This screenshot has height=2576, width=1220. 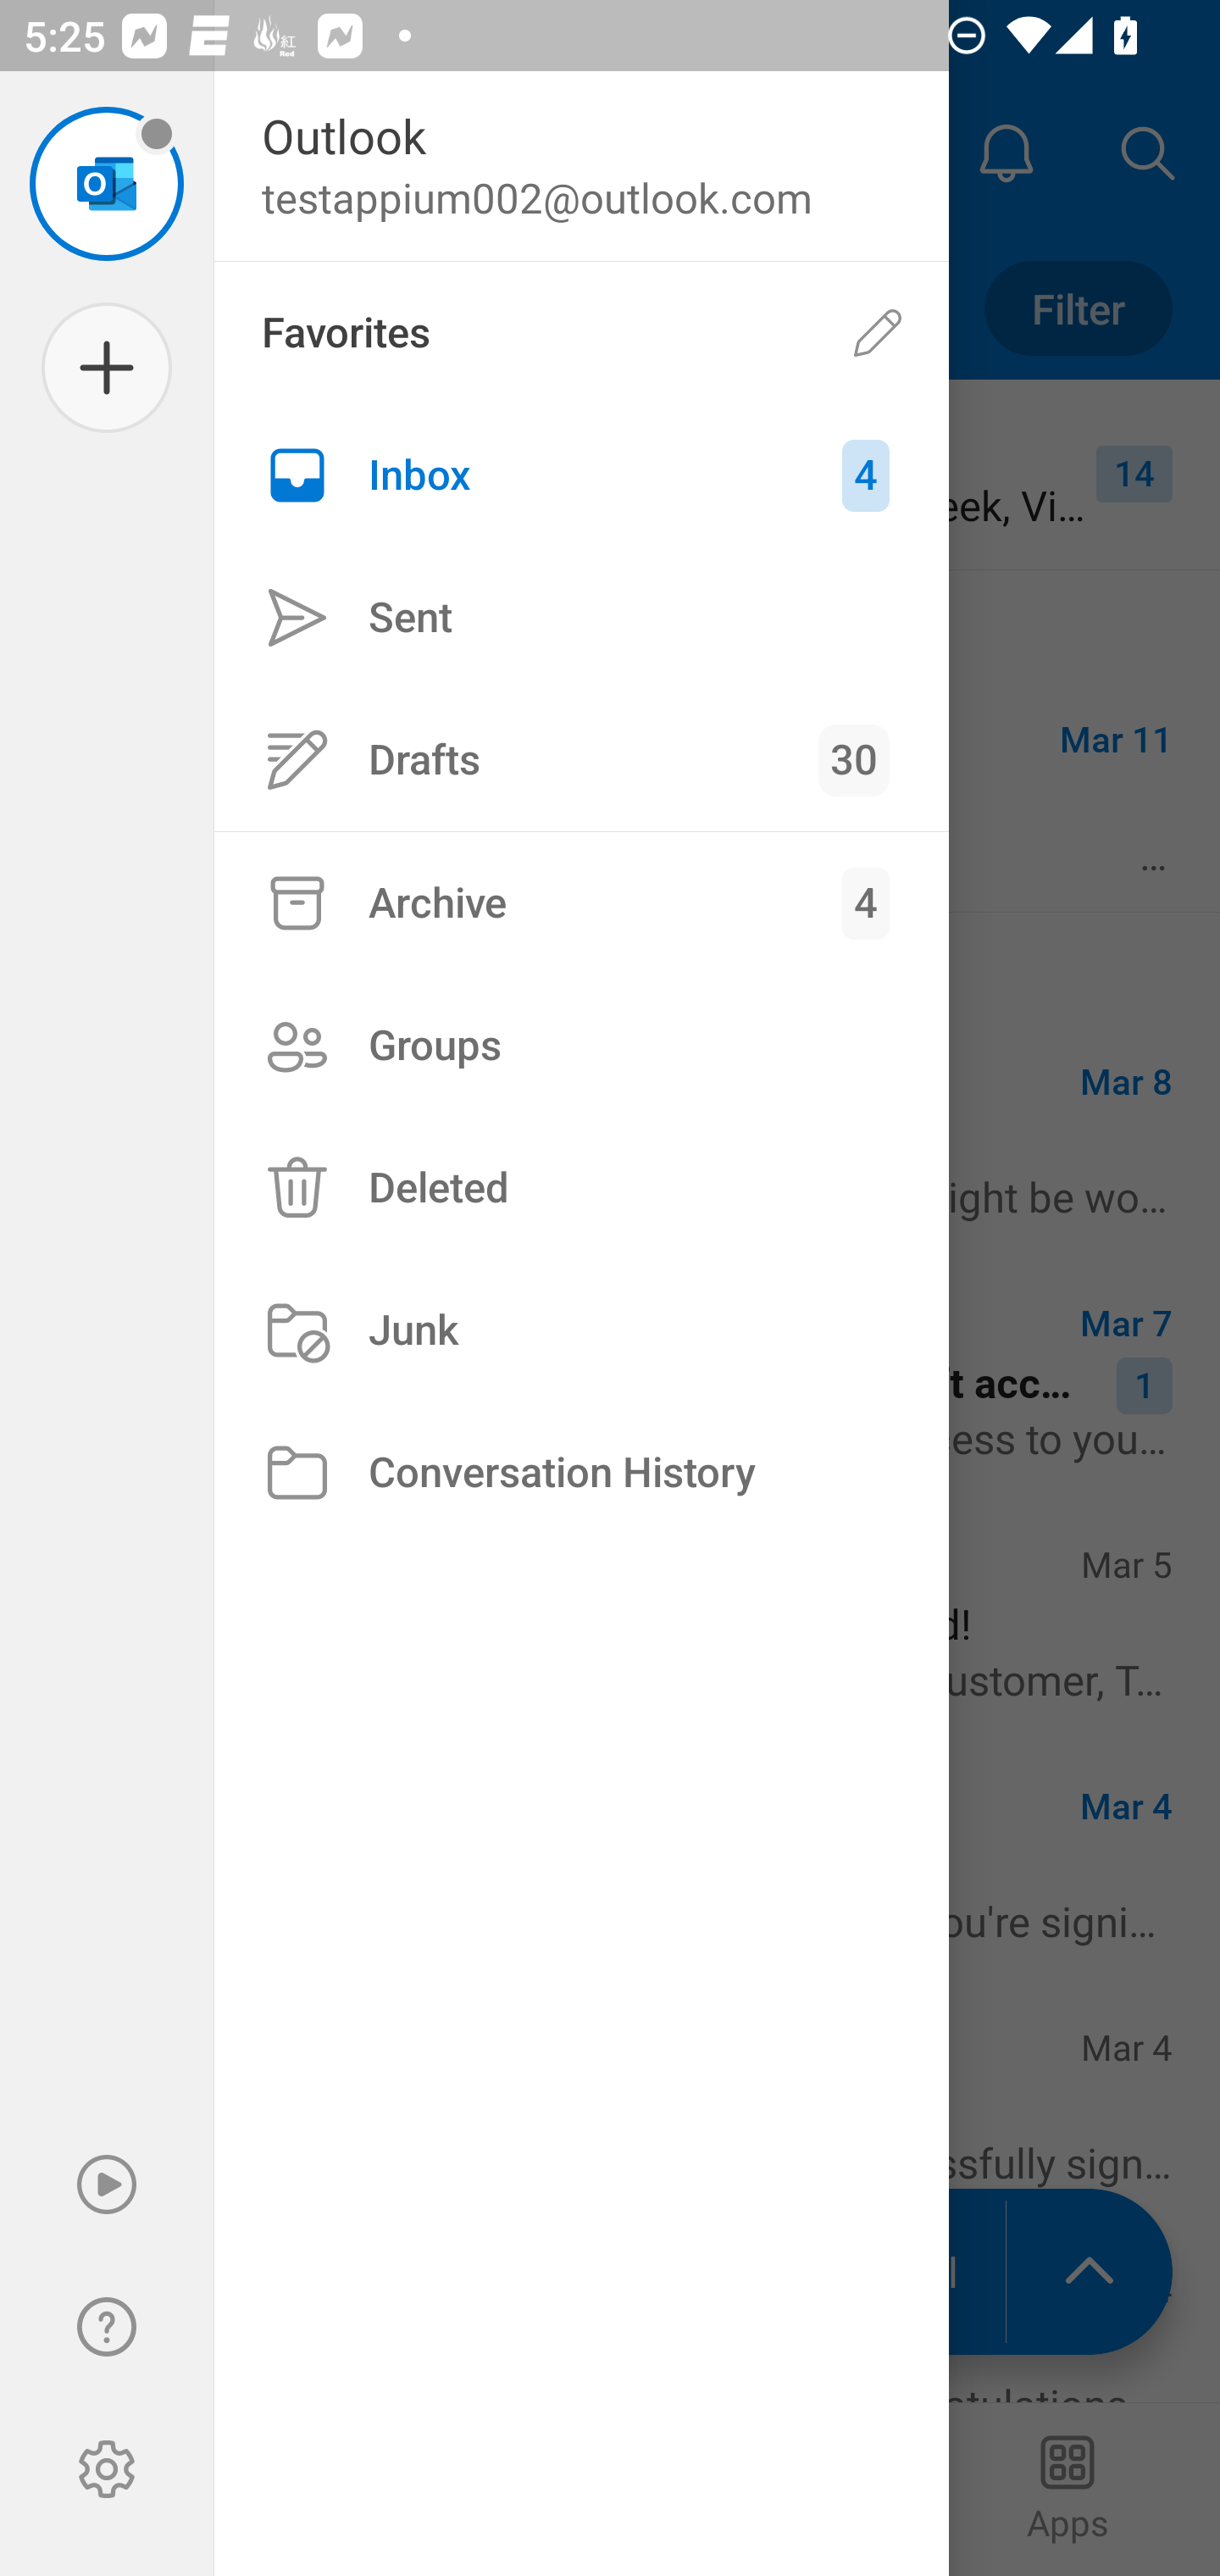 I want to click on Deleted Deleted, 4 of 6, level 1, so click(x=581, y=1188).